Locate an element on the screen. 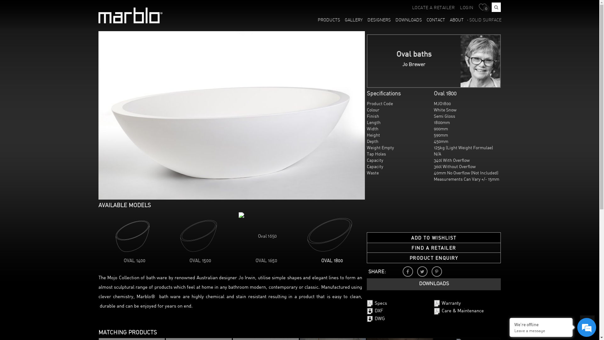  PRODUCT ENQUIRY is located at coordinates (434, 258).